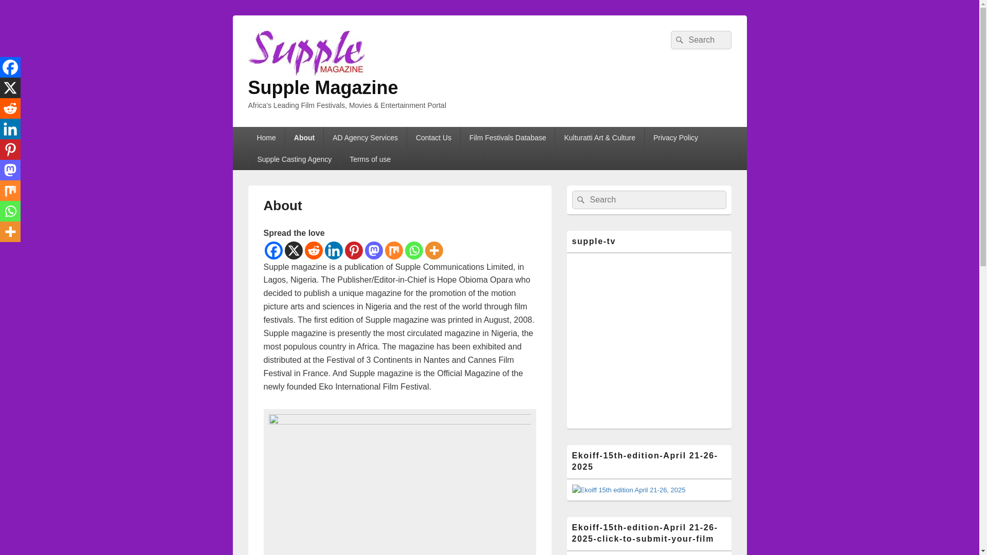  I want to click on X, so click(294, 250).